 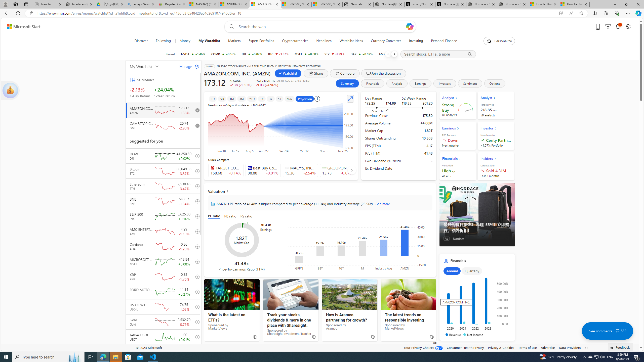 I want to click on Compare, so click(x=345, y=73).